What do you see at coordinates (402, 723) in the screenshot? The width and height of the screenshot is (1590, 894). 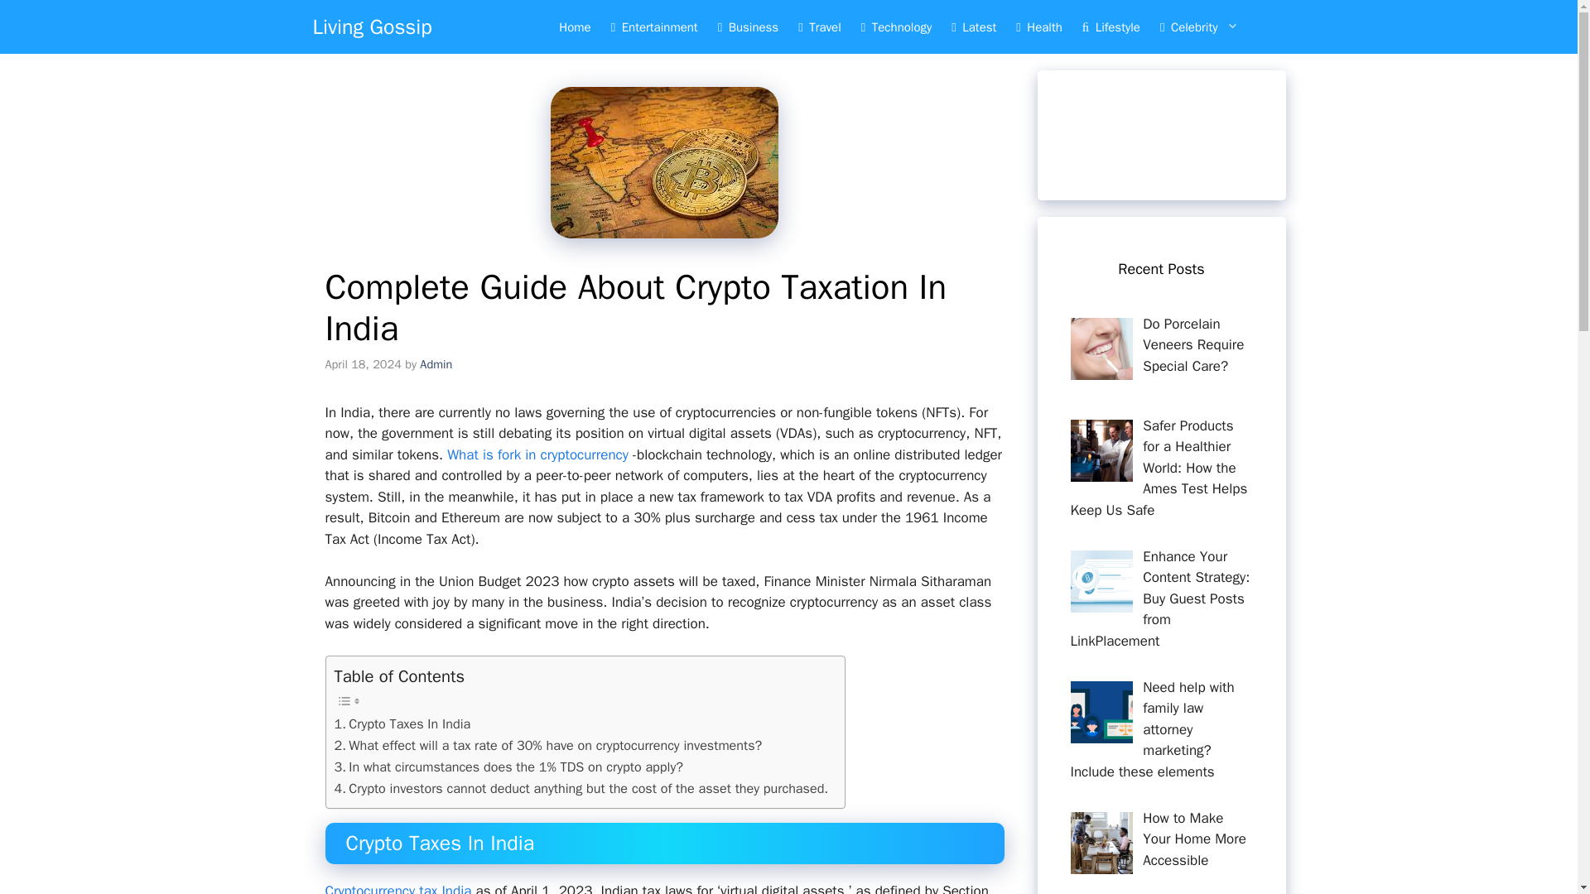 I see `Crypto Taxes In India` at bounding box center [402, 723].